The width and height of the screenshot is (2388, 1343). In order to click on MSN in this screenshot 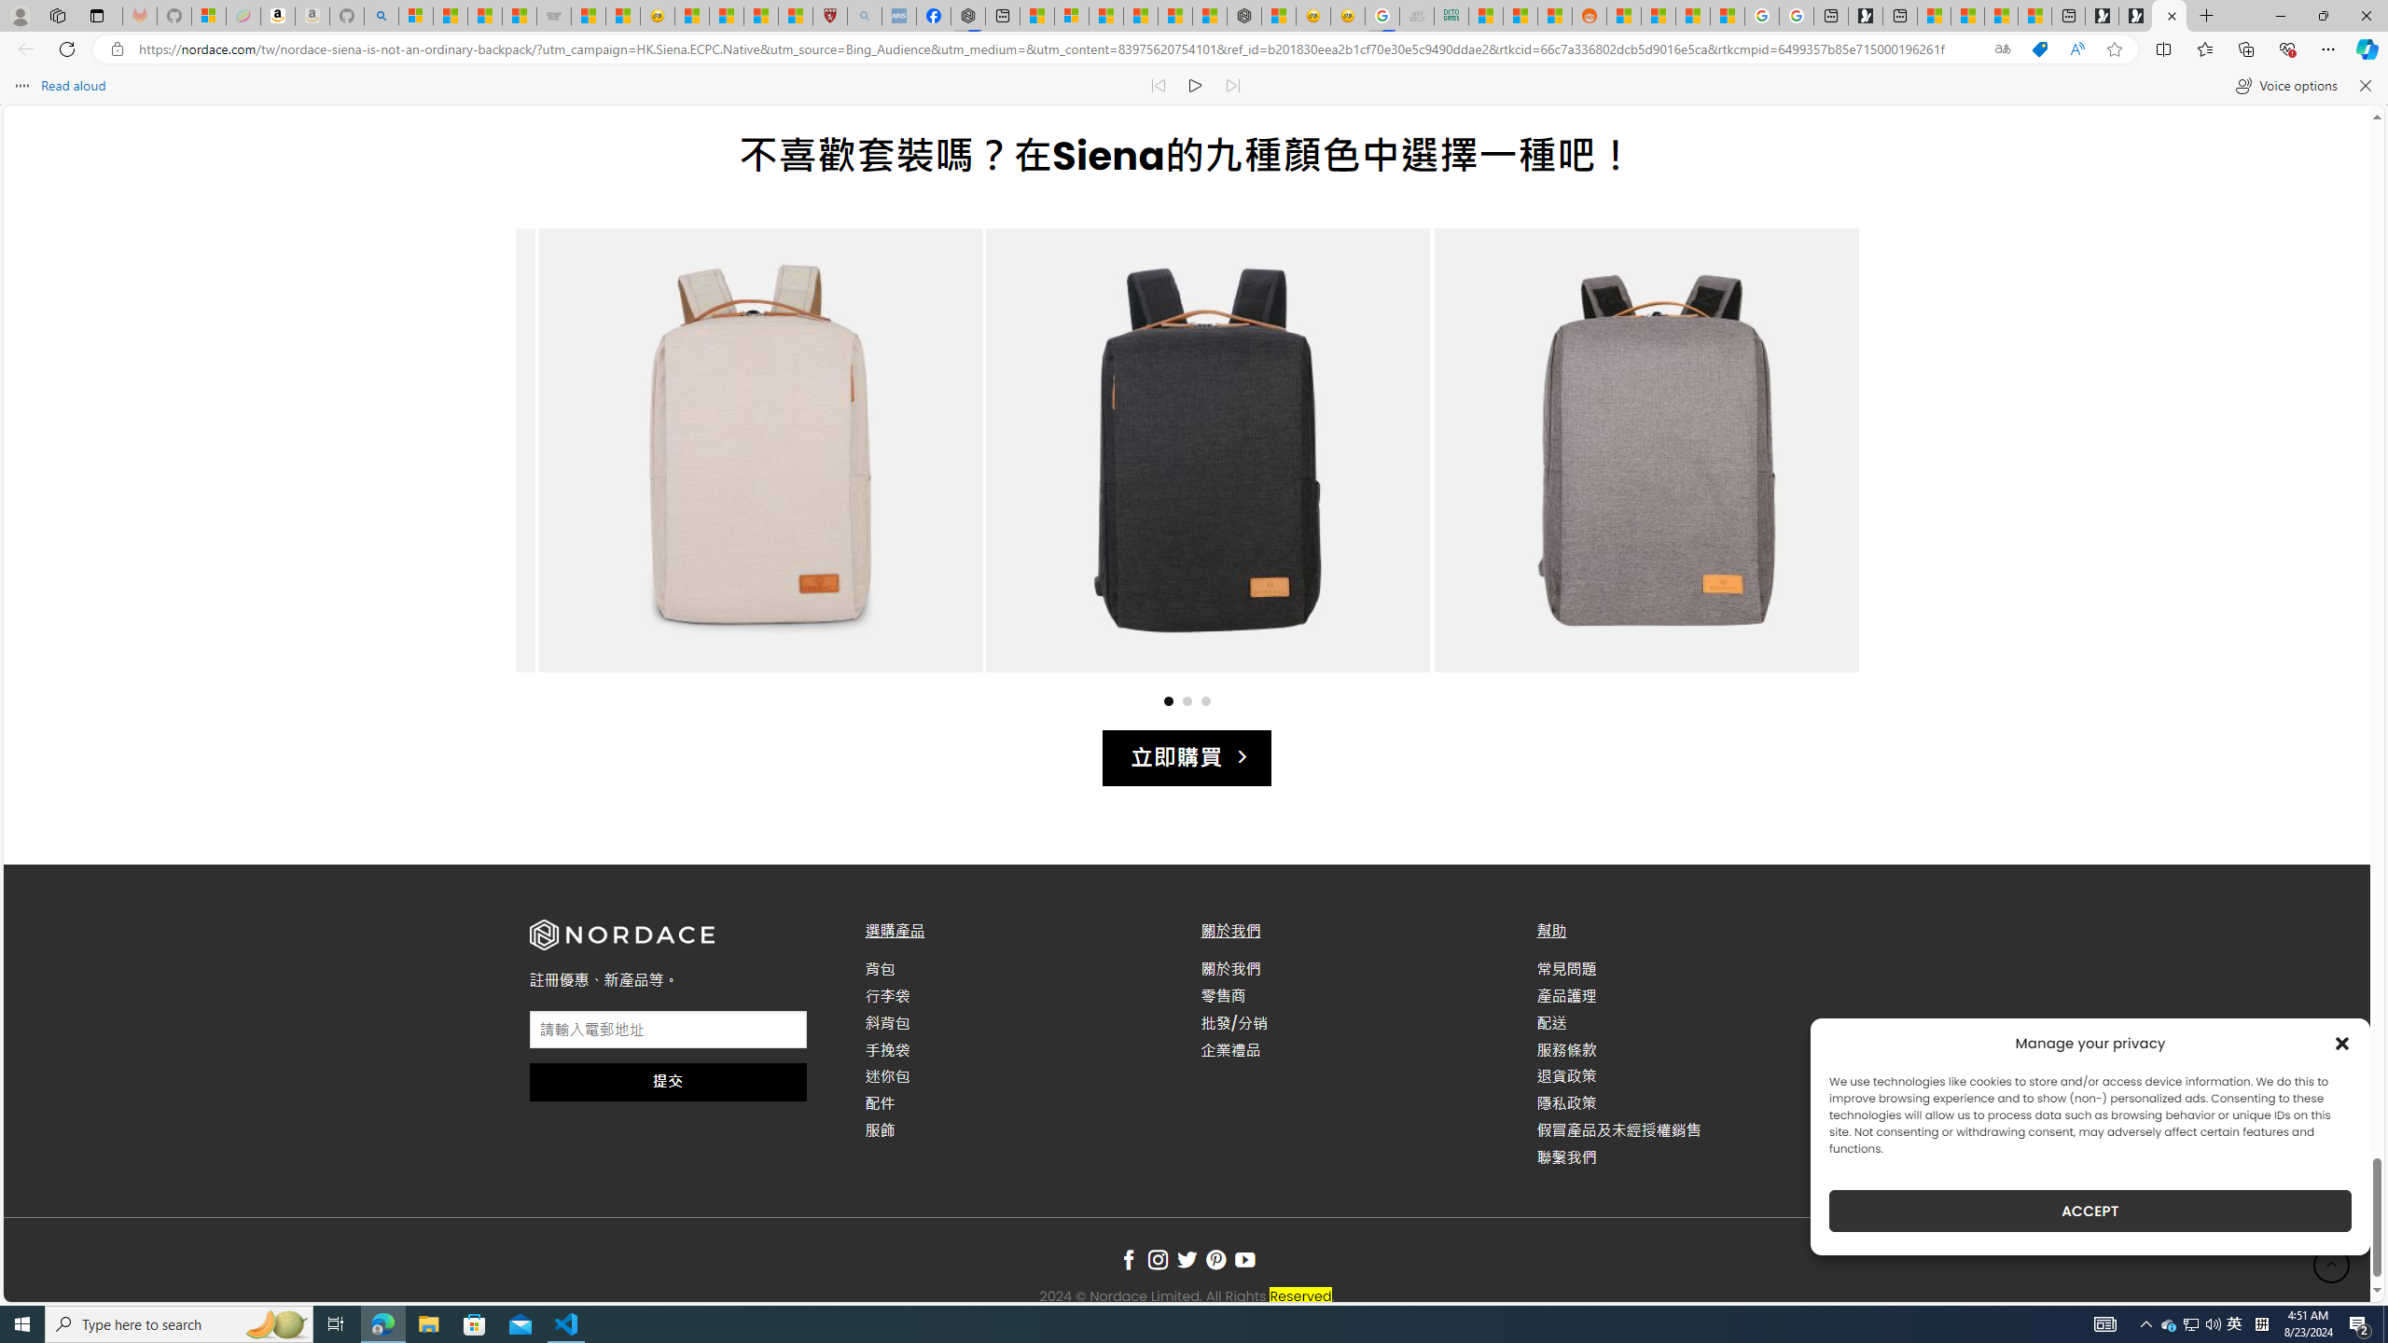, I will do `click(1555, 16)`.